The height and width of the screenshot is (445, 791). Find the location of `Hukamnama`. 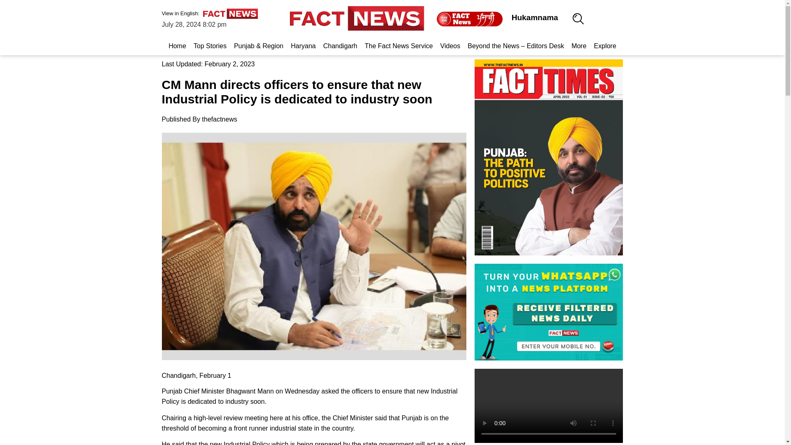

Hukamnama is located at coordinates (535, 17).